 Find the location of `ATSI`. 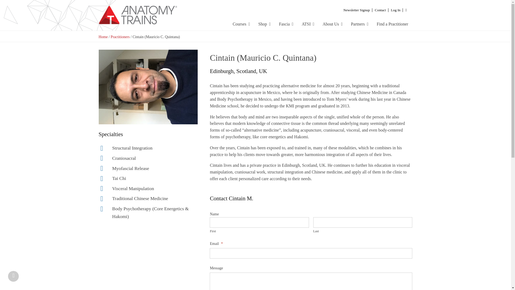

ATSI is located at coordinates (308, 24).